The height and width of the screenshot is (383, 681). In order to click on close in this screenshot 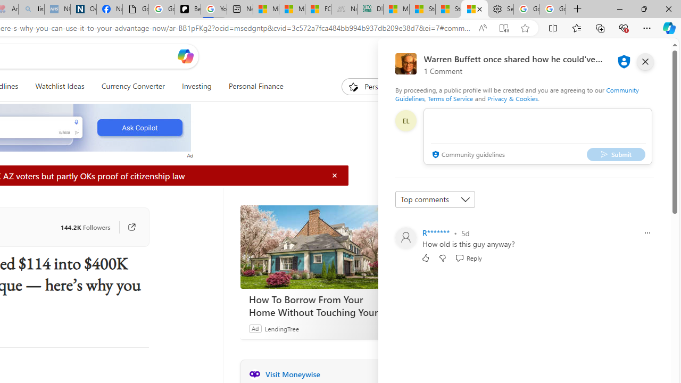, I will do `click(645, 62)`.